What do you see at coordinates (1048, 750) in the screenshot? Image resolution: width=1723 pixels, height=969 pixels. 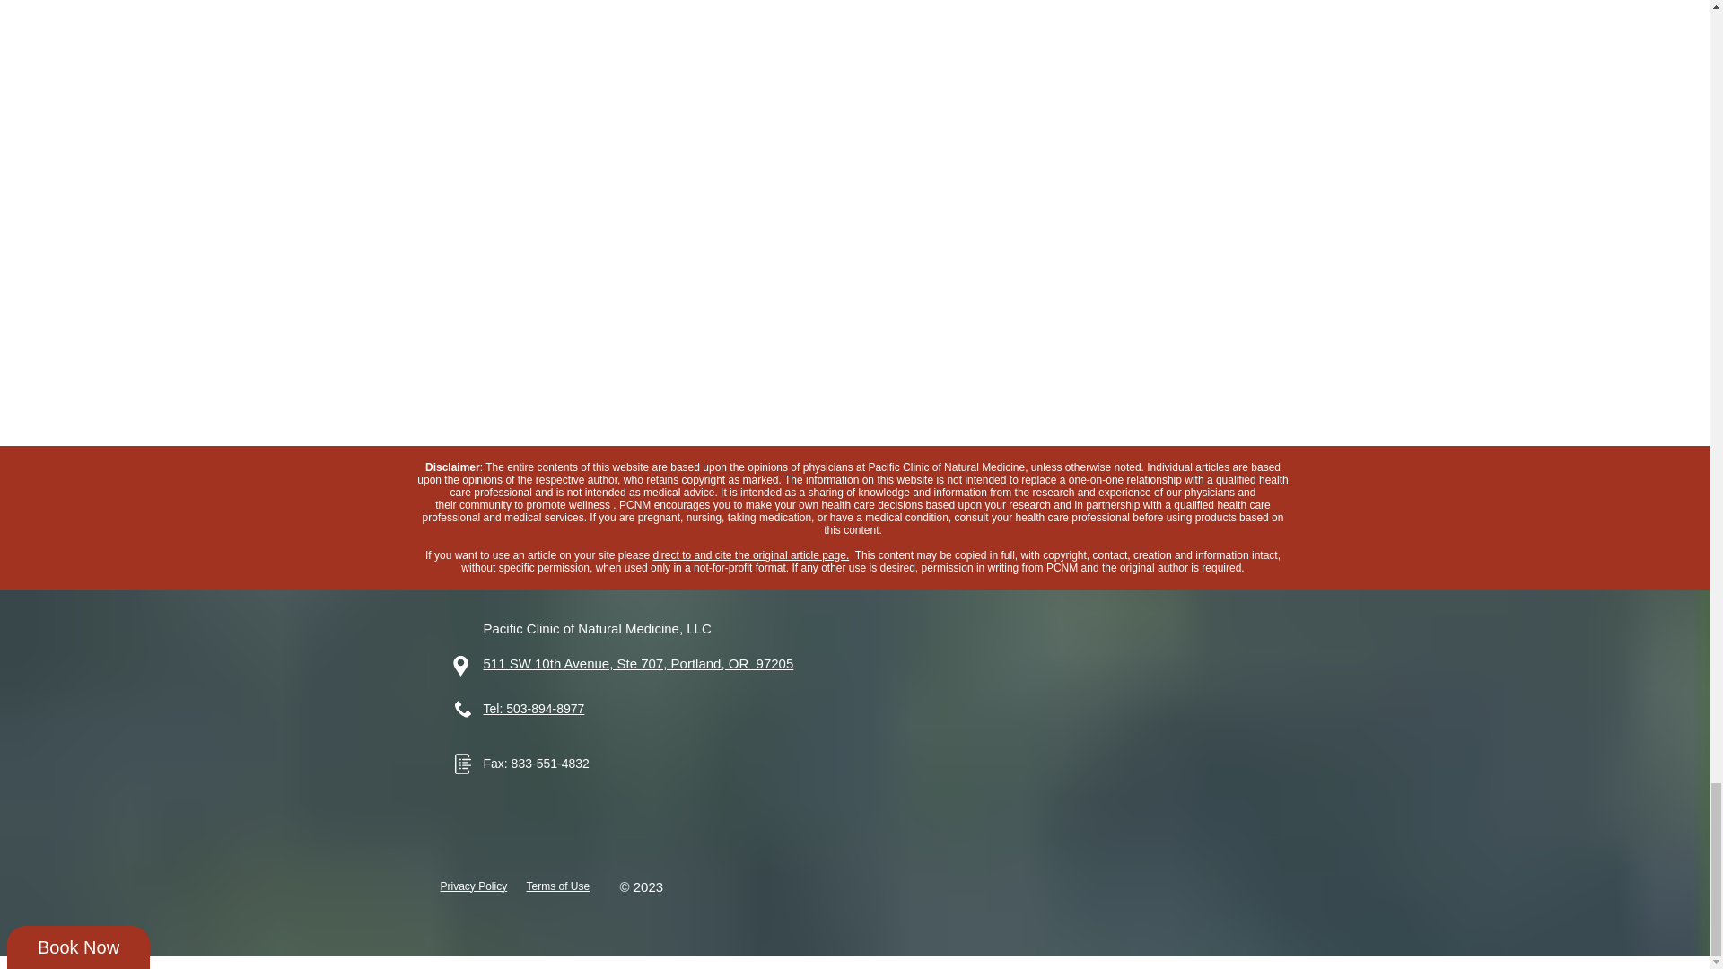 I see `Google Maps` at bounding box center [1048, 750].